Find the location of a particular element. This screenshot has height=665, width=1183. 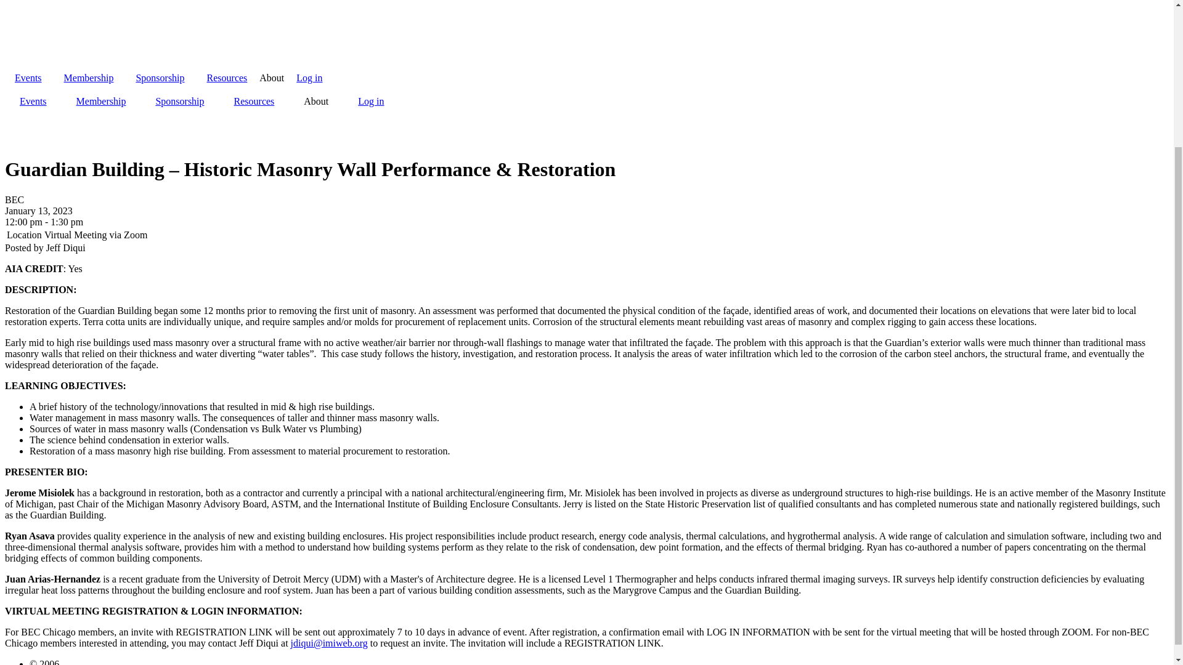

Membership is located at coordinates (89, 78).